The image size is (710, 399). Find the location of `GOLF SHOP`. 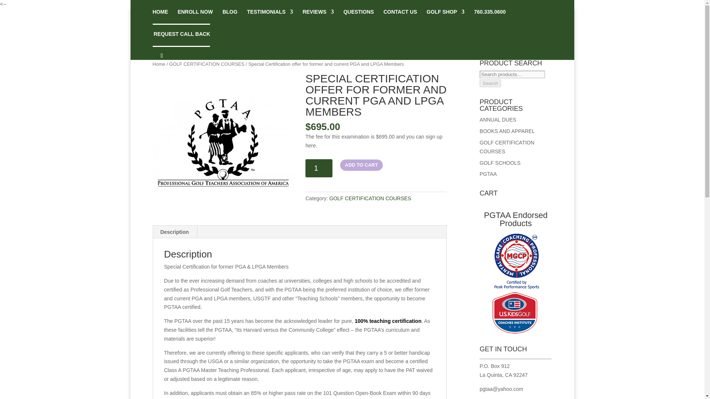

GOLF SHOP is located at coordinates (445, 16).